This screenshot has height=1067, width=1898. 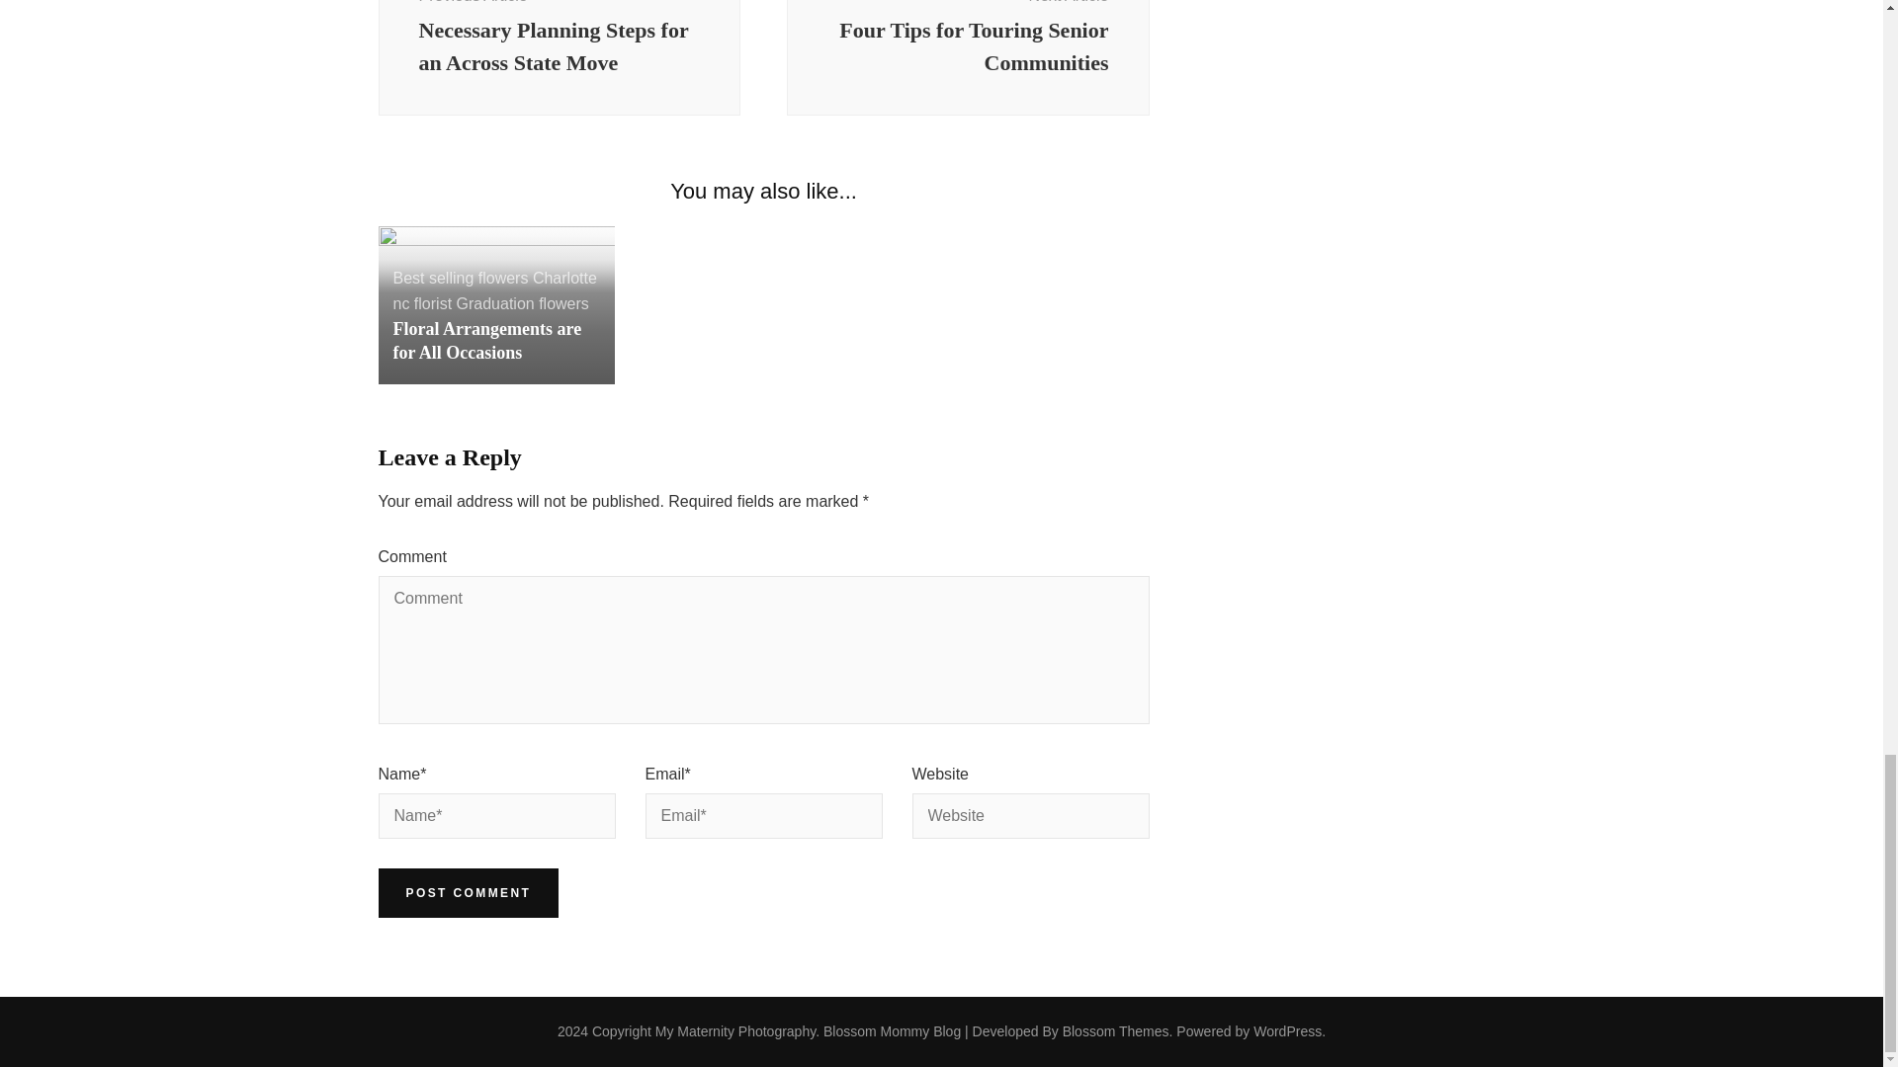 What do you see at coordinates (468, 893) in the screenshot?
I see `Best selling flowers` at bounding box center [468, 893].